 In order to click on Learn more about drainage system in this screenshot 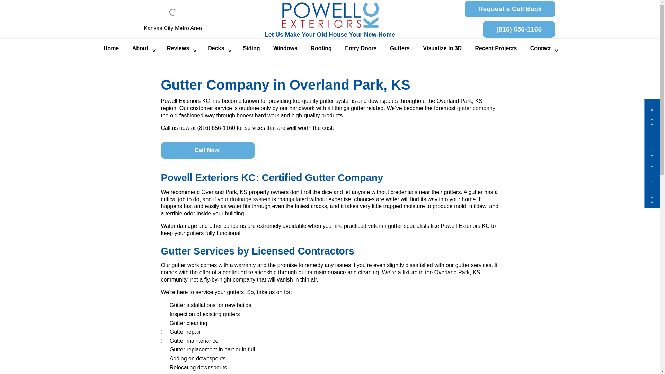, I will do `click(250, 199)`.